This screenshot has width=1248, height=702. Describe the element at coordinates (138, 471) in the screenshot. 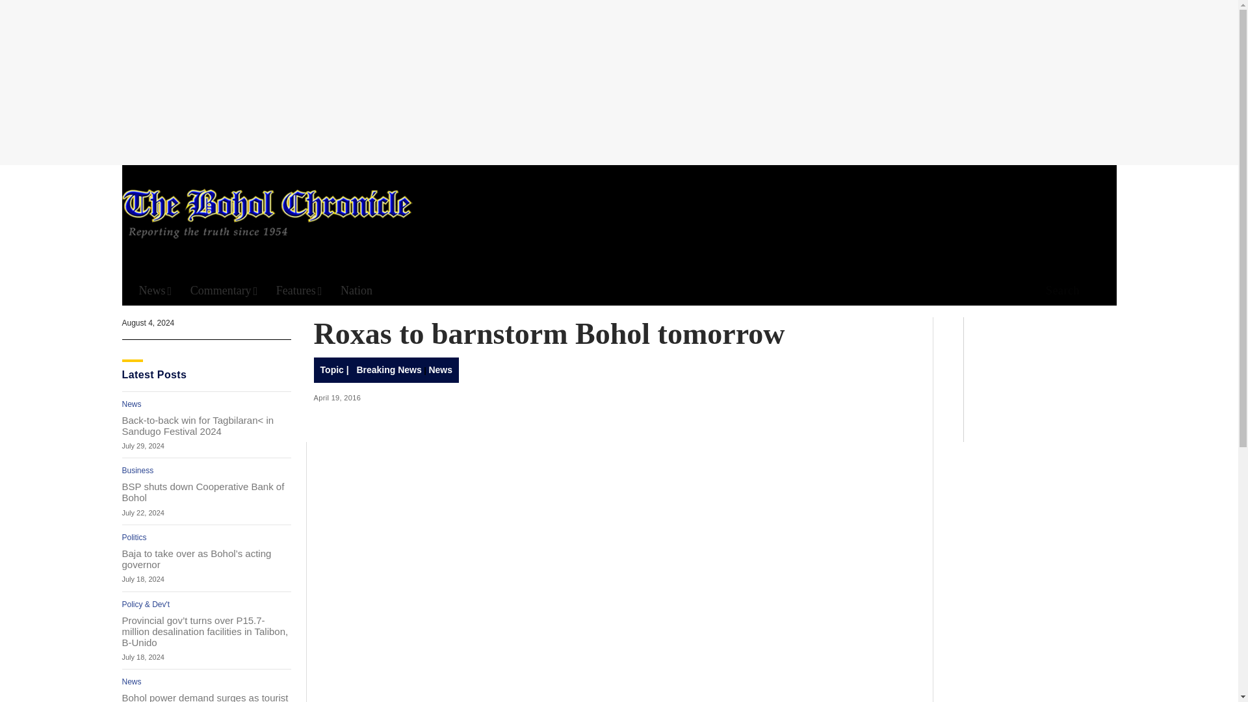

I see `Business` at that location.